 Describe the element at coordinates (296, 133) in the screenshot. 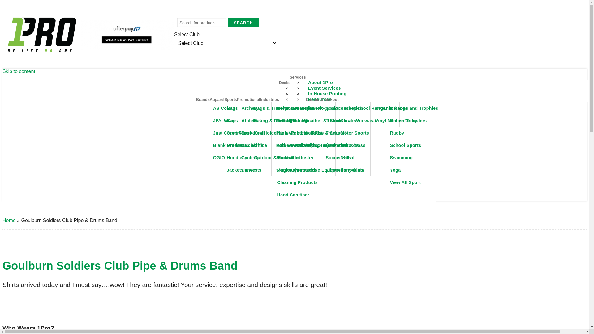

I see `Pants` at that location.